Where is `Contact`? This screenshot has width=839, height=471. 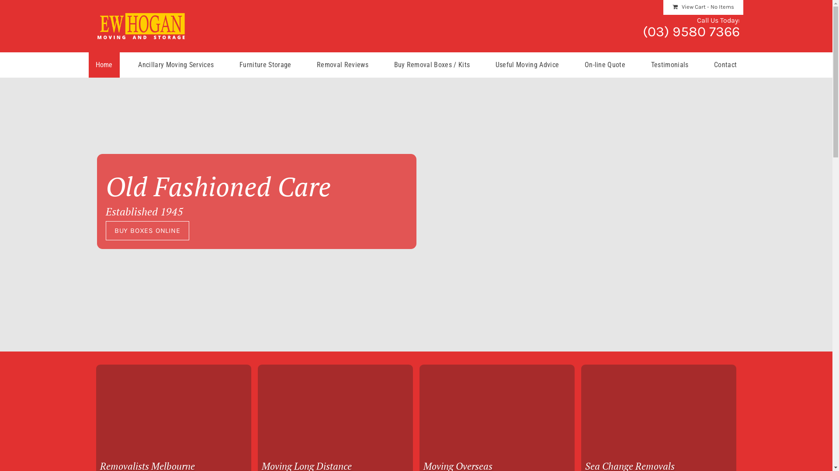 Contact is located at coordinates (725, 65).